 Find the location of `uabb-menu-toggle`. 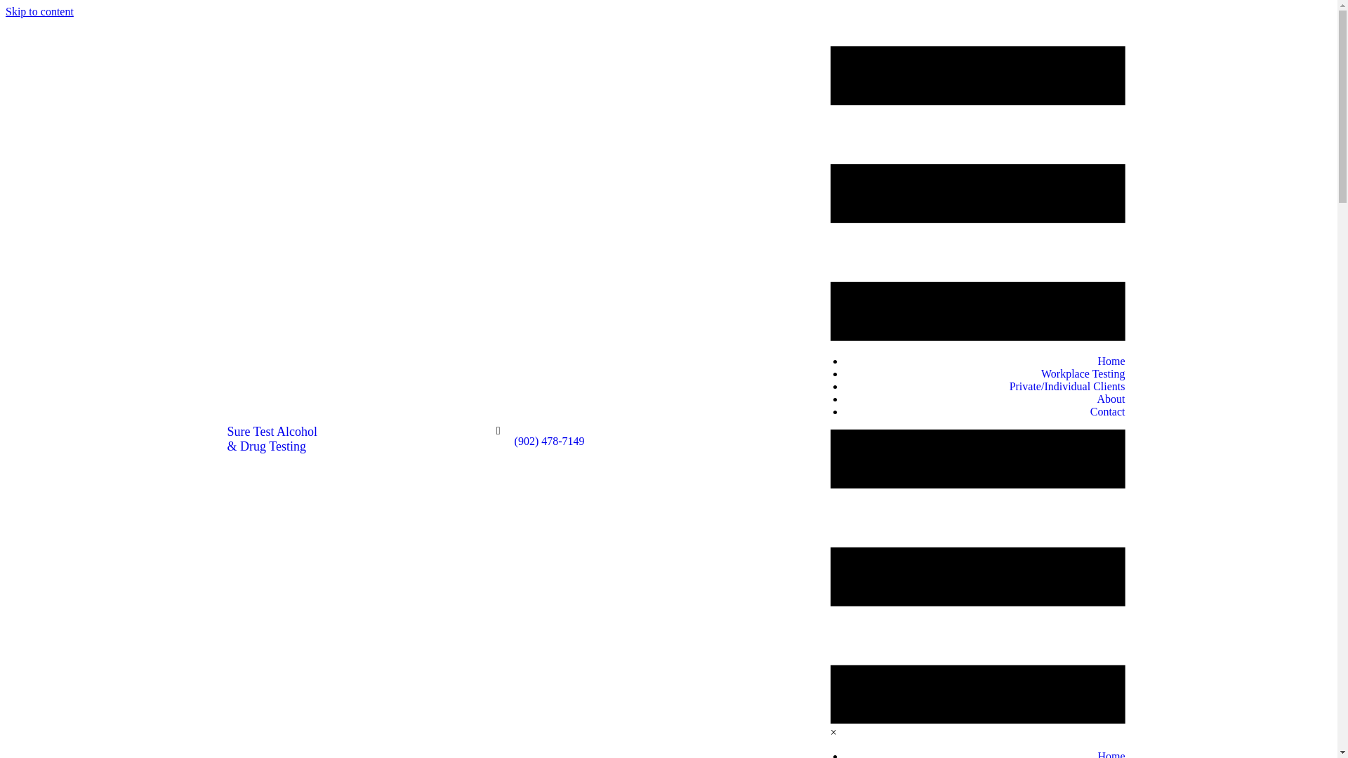

uabb-menu-toggle is located at coordinates (977, 577).